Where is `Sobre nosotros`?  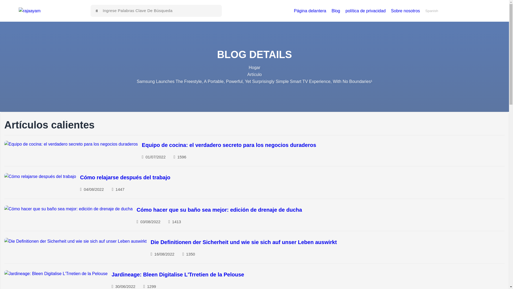 Sobre nosotros is located at coordinates (406, 11).